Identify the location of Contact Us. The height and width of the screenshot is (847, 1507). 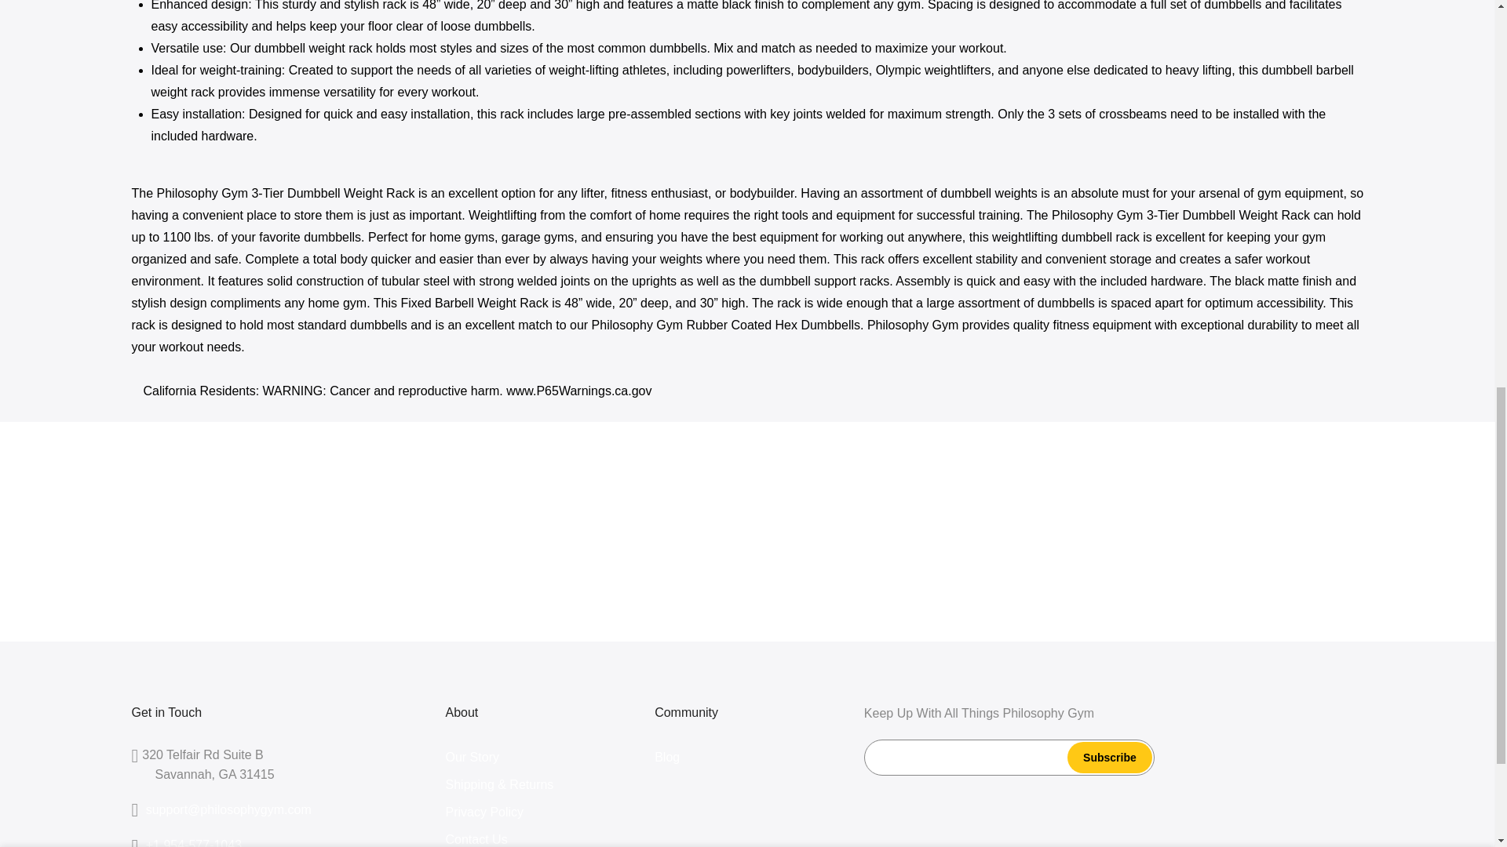
(477, 839).